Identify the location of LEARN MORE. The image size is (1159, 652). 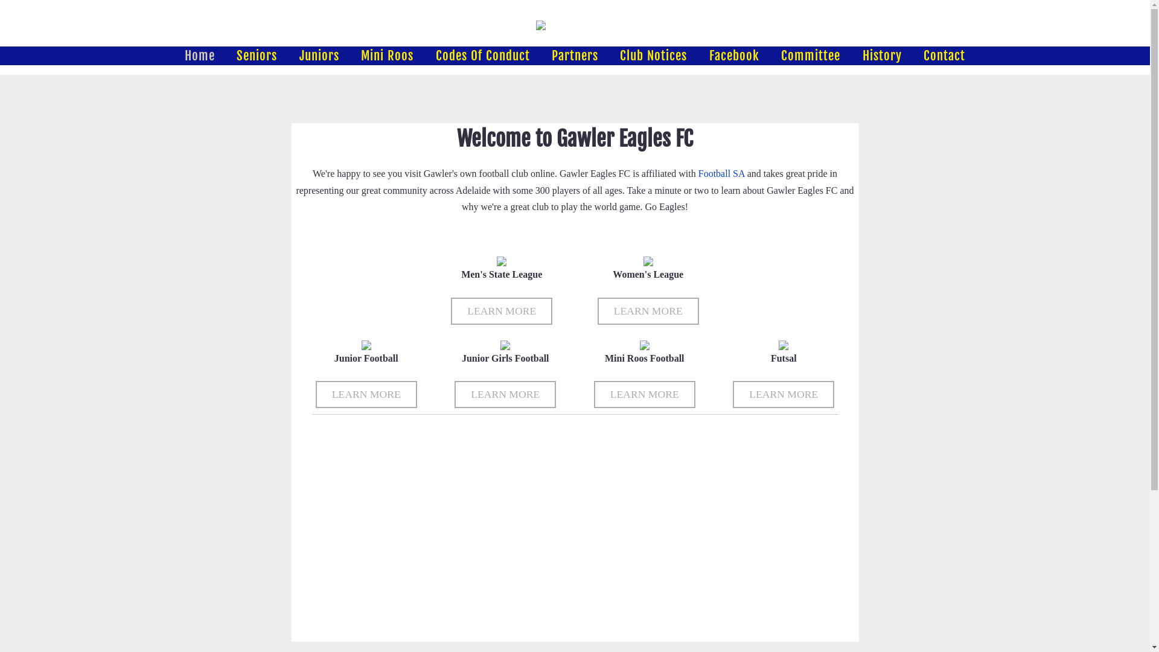
(648, 312).